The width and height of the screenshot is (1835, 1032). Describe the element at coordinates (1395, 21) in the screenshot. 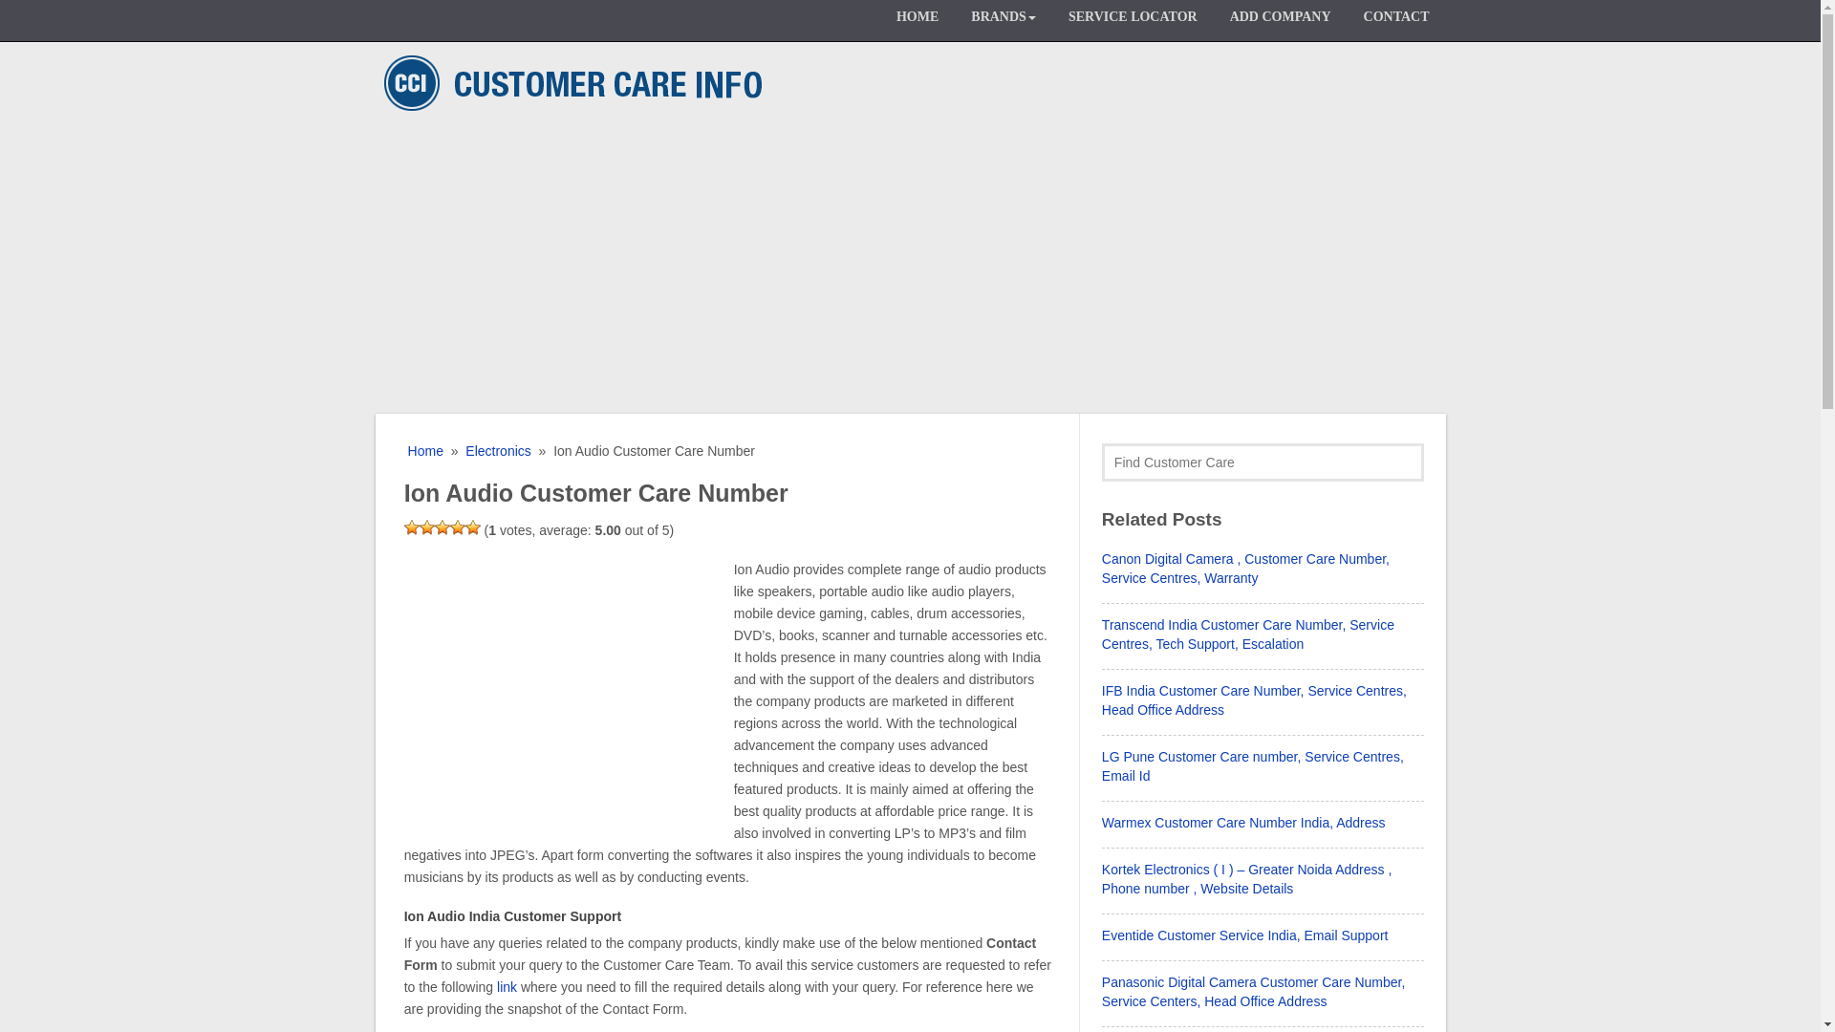

I see `CONTACT` at that location.